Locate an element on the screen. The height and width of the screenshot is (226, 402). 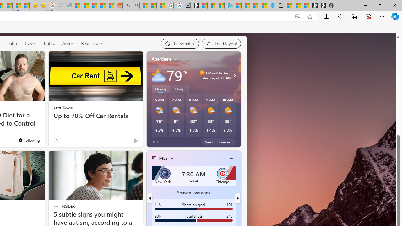
My location is located at coordinates (175, 59).